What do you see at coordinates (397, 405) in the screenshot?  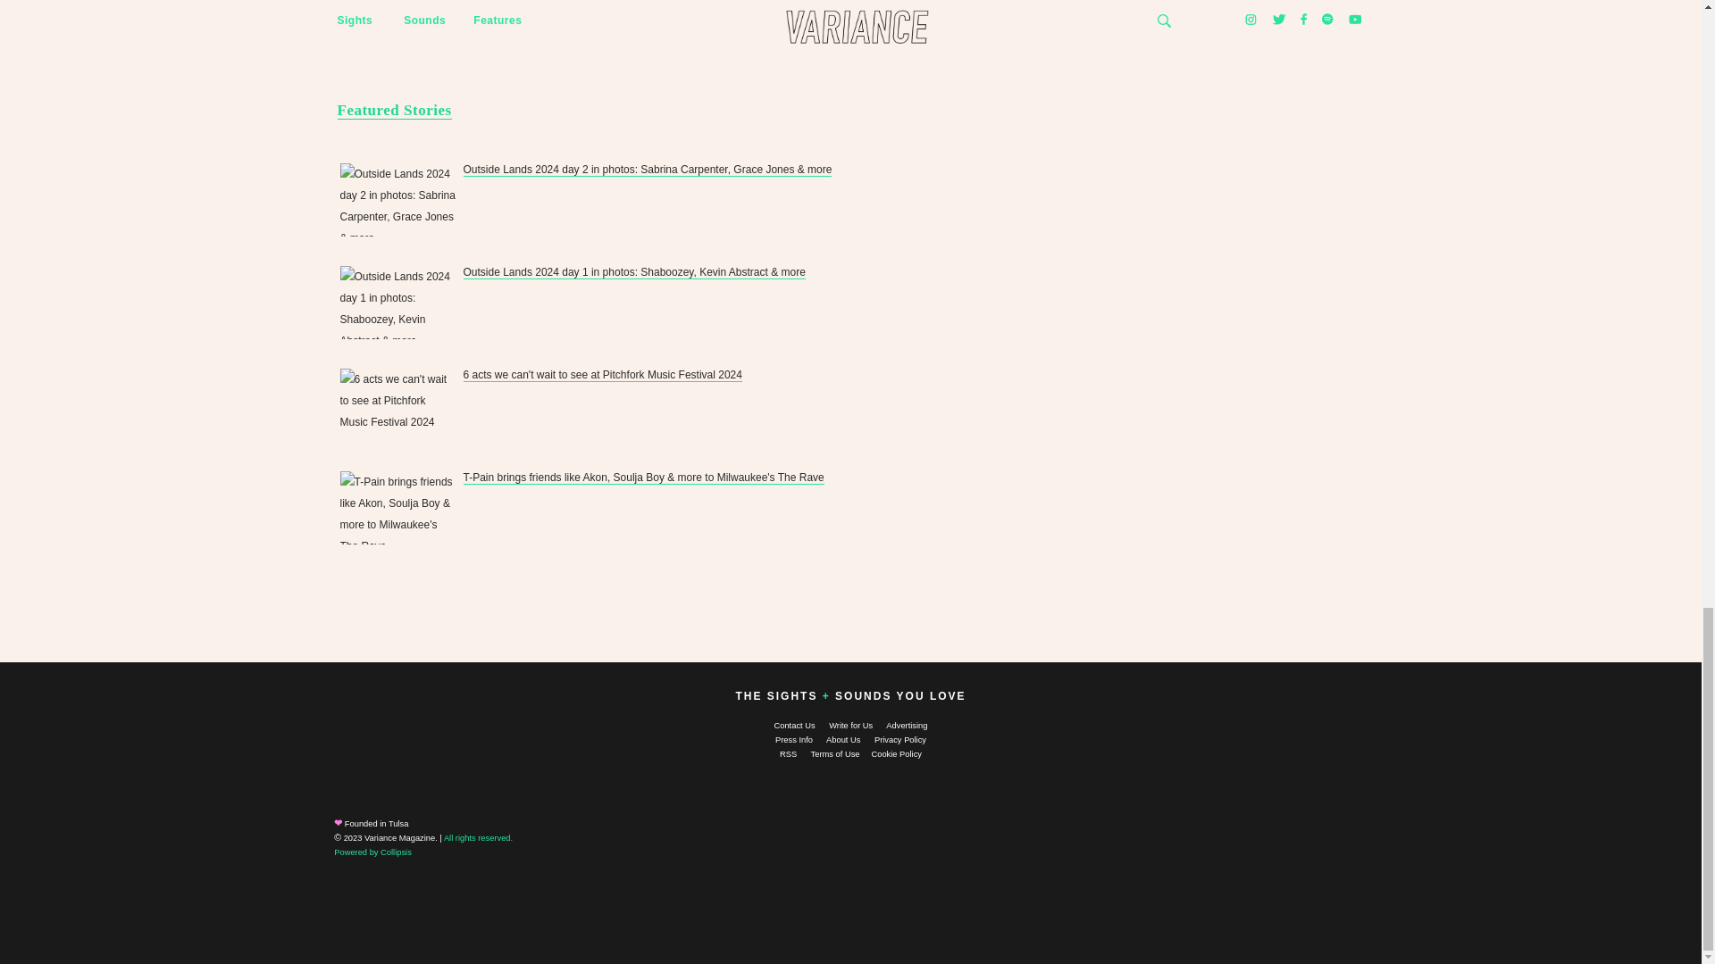 I see `6 acts we can't wait to see at Pitchfork Music Festival 2024` at bounding box center [397, 405].